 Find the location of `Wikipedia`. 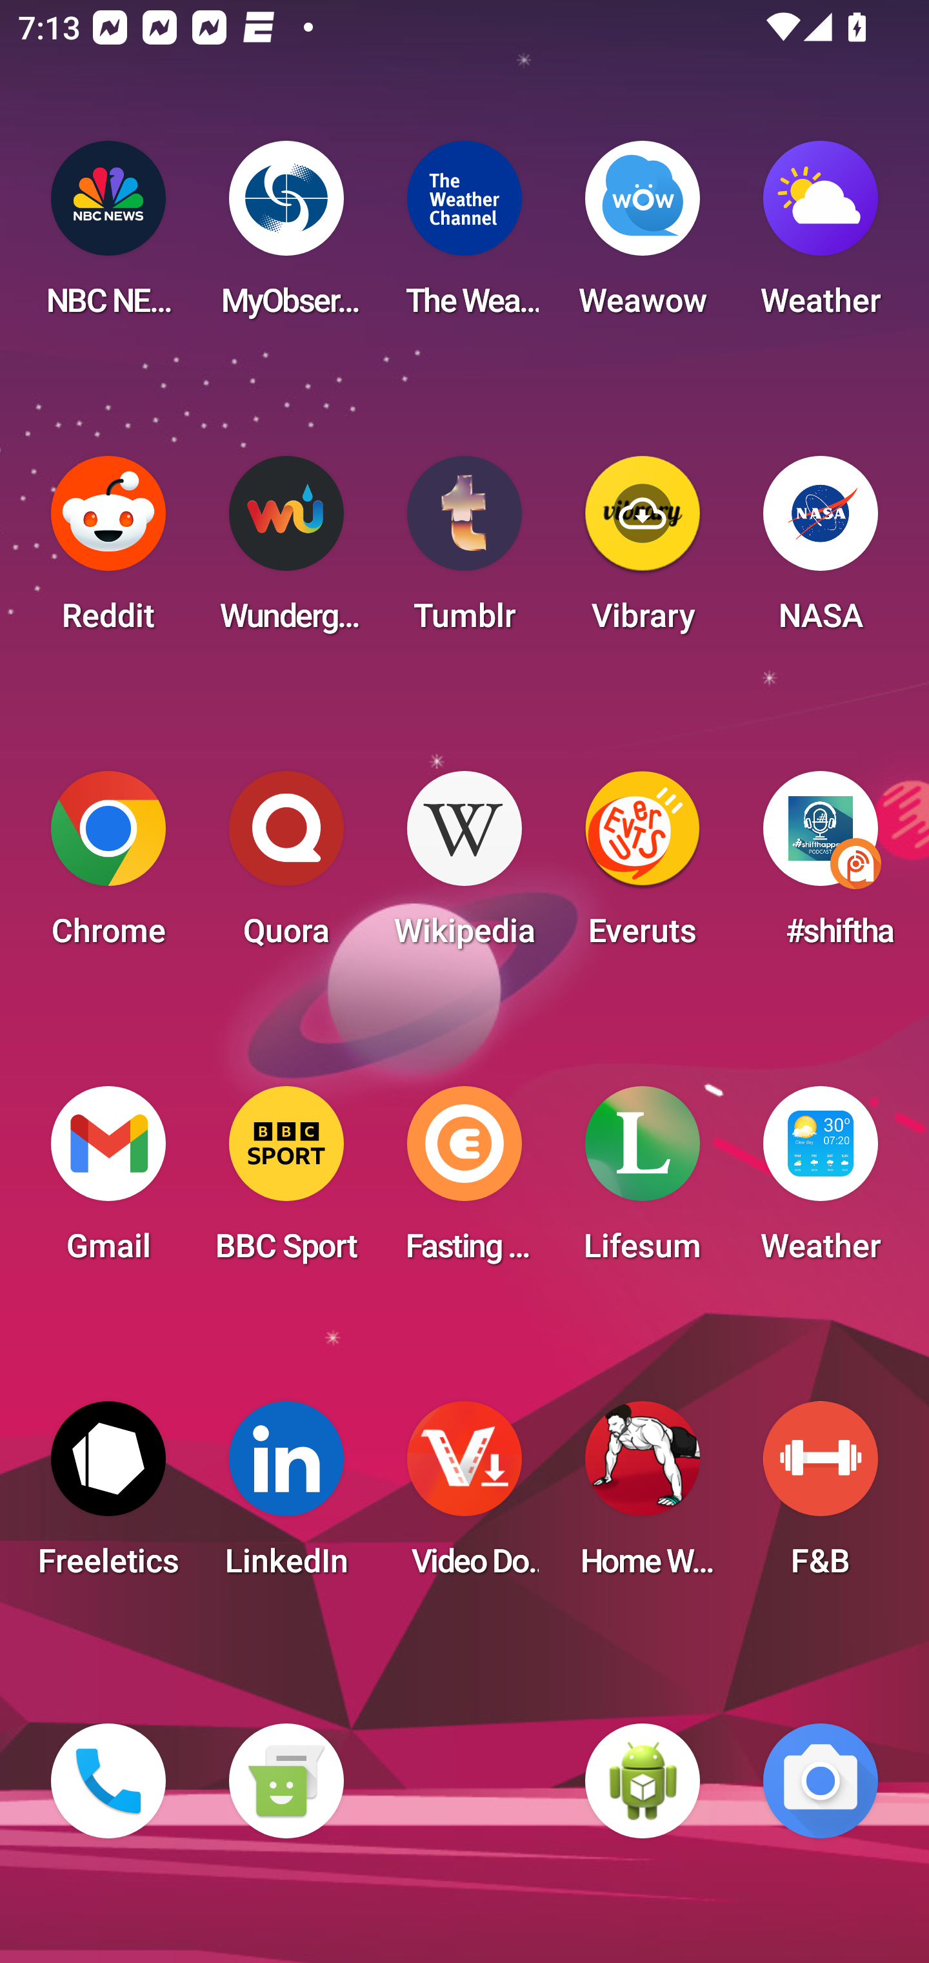

Wikipedia is located at coordinates (464, 867).